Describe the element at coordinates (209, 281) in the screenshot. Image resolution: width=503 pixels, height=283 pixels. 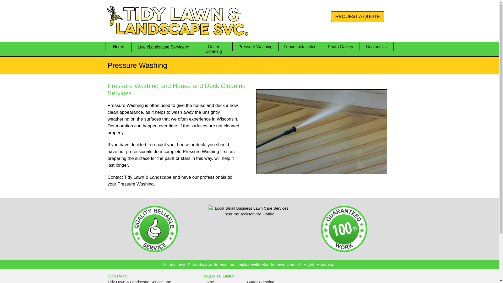
I see `Home` at that location.